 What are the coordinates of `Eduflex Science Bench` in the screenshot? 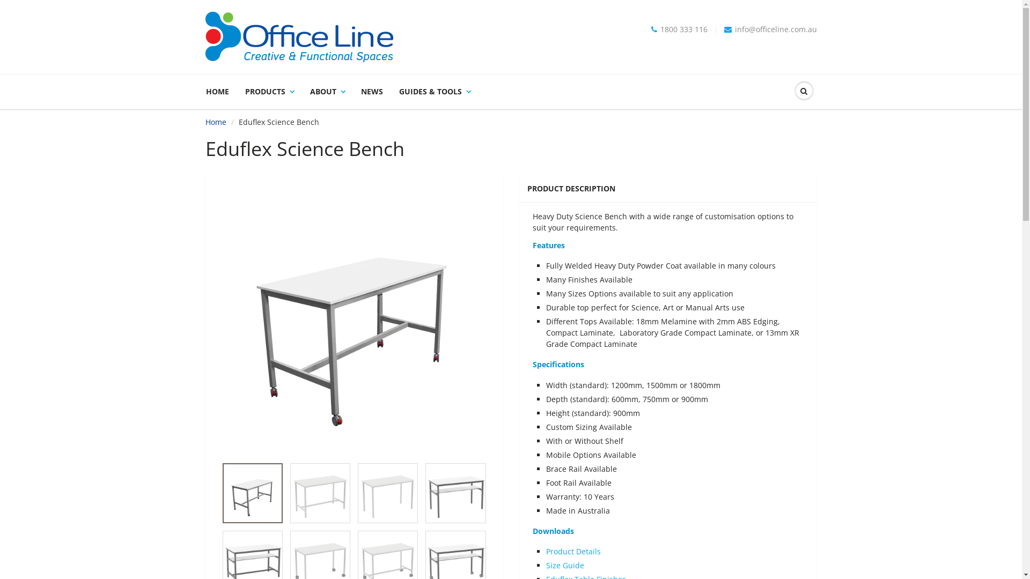 It's located at (354, 322).